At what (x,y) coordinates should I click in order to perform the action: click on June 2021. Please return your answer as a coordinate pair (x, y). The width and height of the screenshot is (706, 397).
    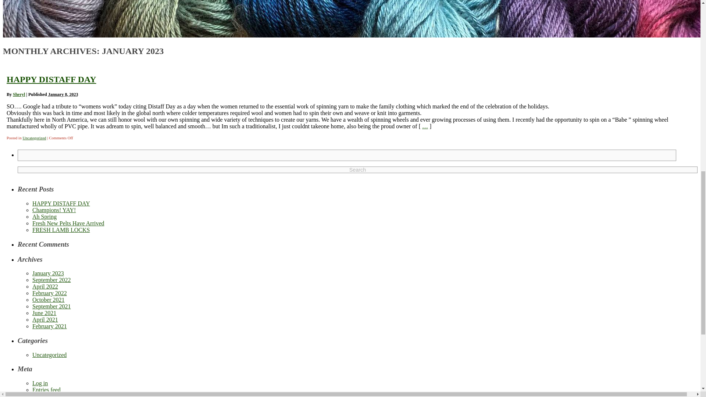
    Looking at the image, I should click on (44, 313).